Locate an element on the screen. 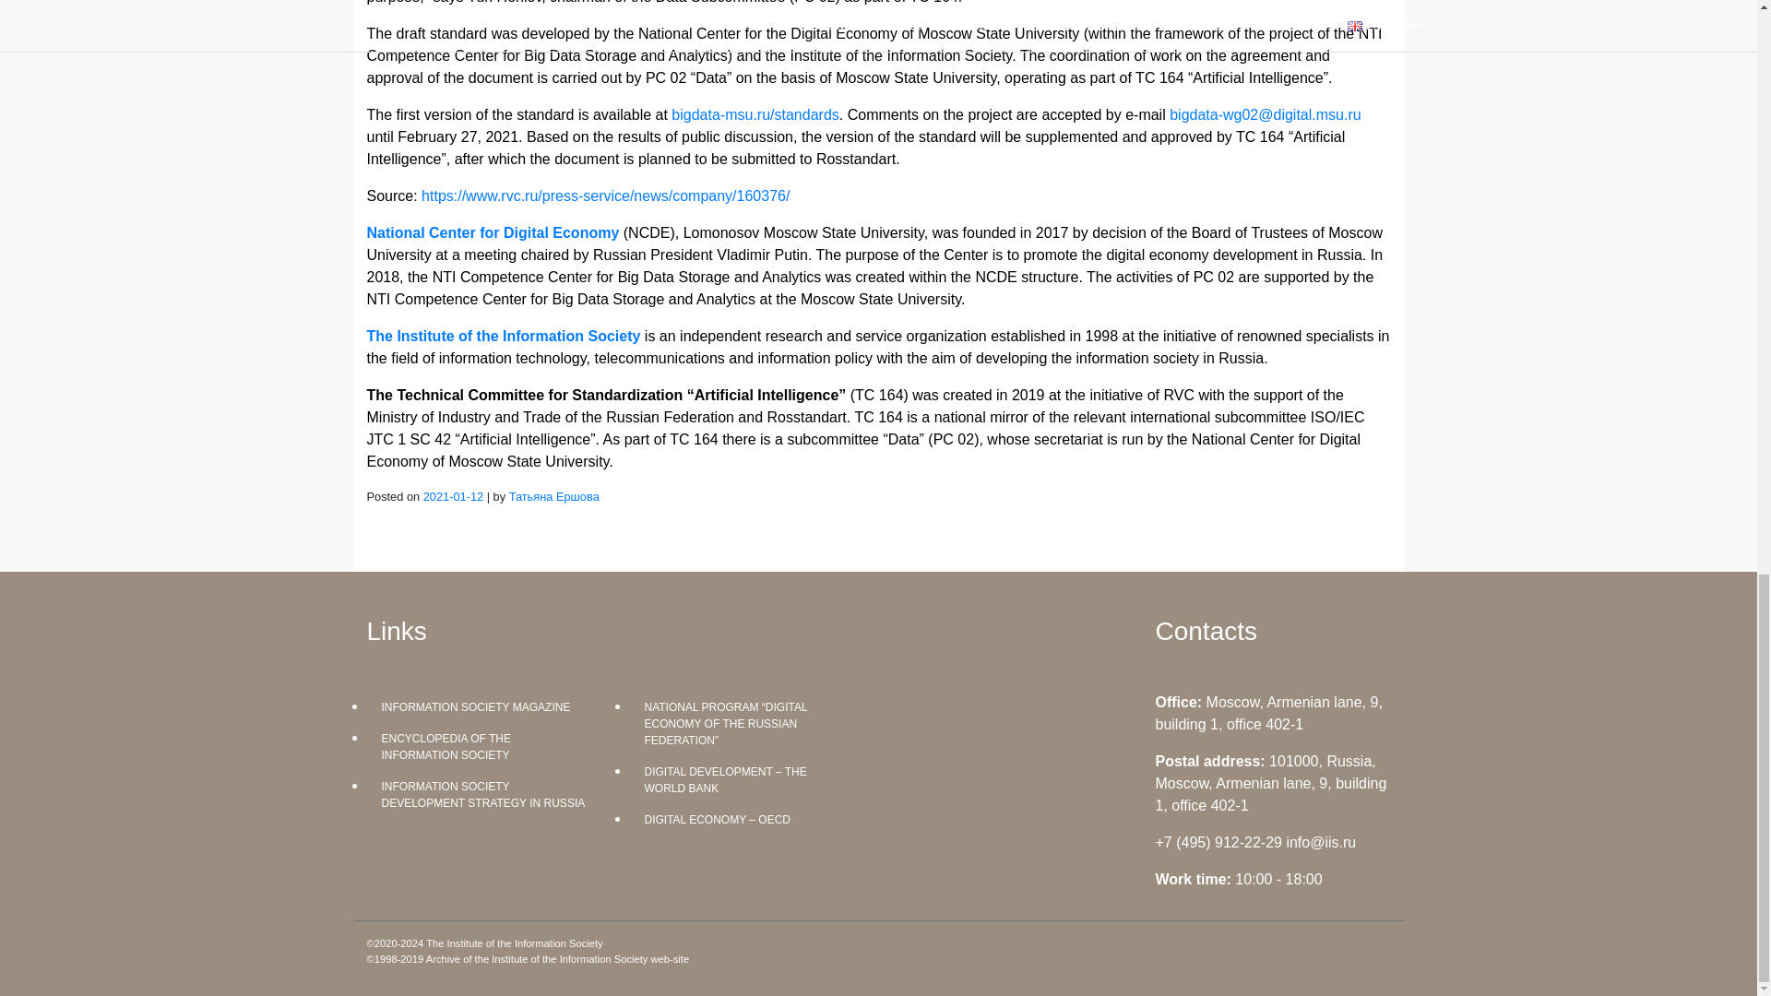 The width and height of the screenshot is (1771, 996). National Center for Digital Economy is located at coordinates (493, 232).